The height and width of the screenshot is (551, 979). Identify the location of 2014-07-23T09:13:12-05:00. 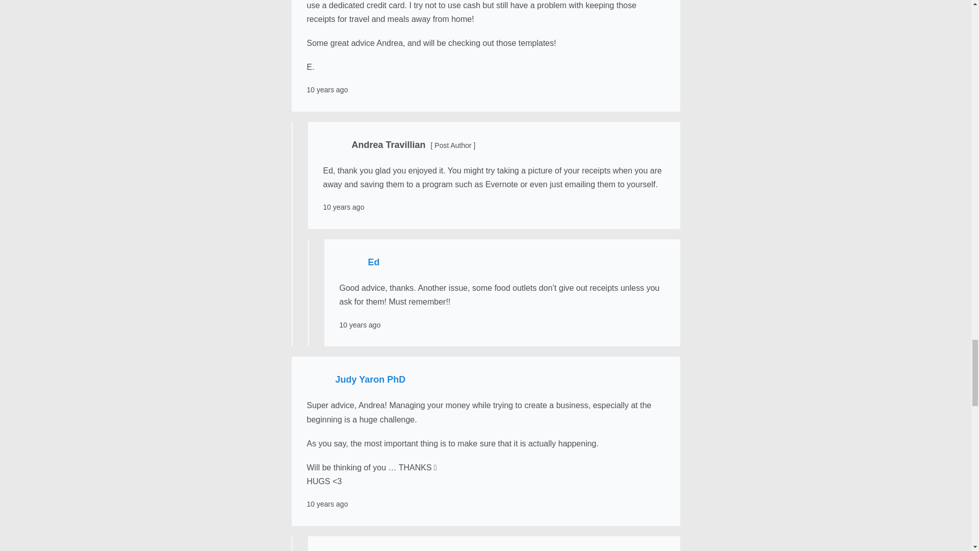
(360, 324).